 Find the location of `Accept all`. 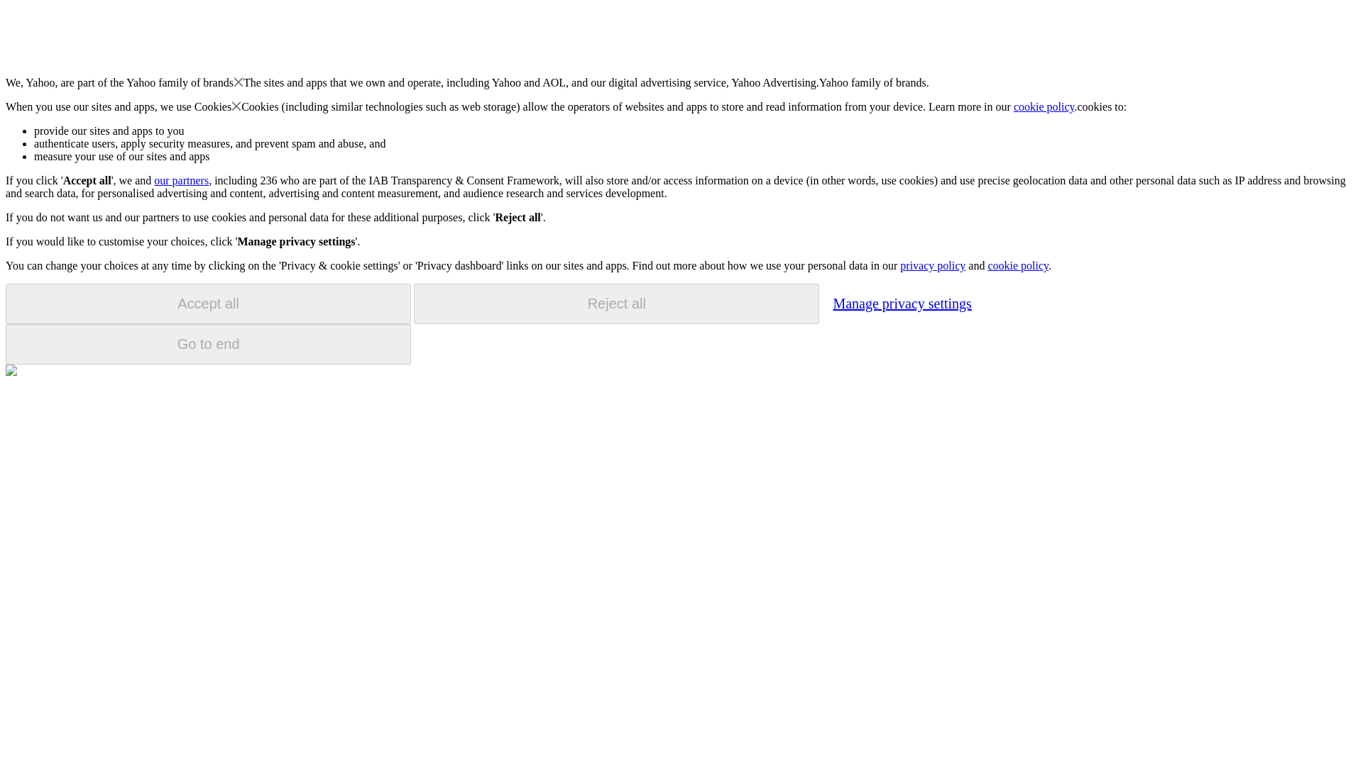

Accept all is located at coordinates (208, 304).